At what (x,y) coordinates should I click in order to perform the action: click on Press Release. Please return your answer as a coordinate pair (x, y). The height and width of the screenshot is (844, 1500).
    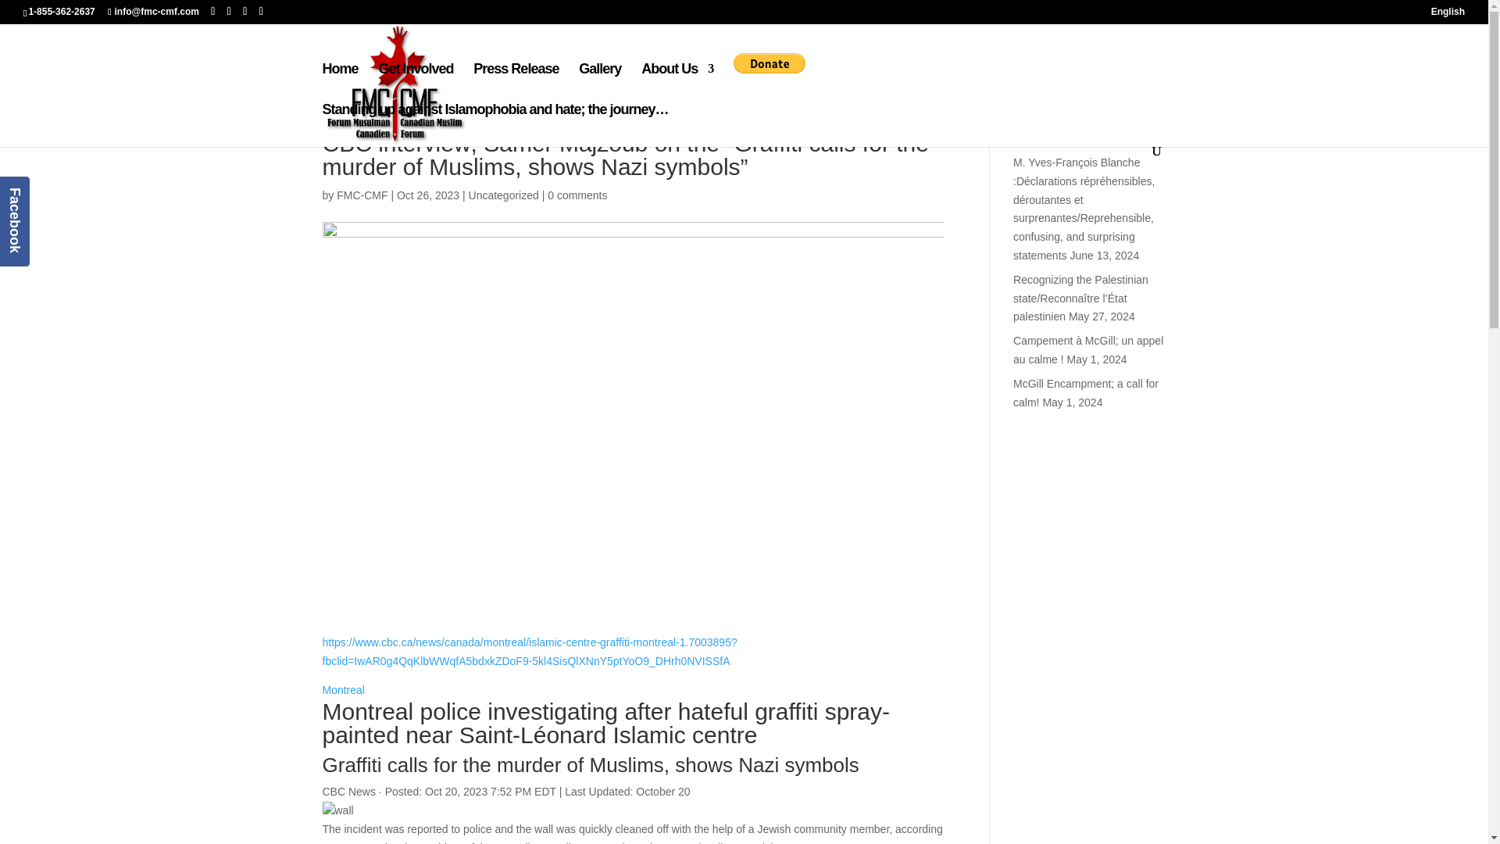
    Looking at the image, I should click on (516, 83).